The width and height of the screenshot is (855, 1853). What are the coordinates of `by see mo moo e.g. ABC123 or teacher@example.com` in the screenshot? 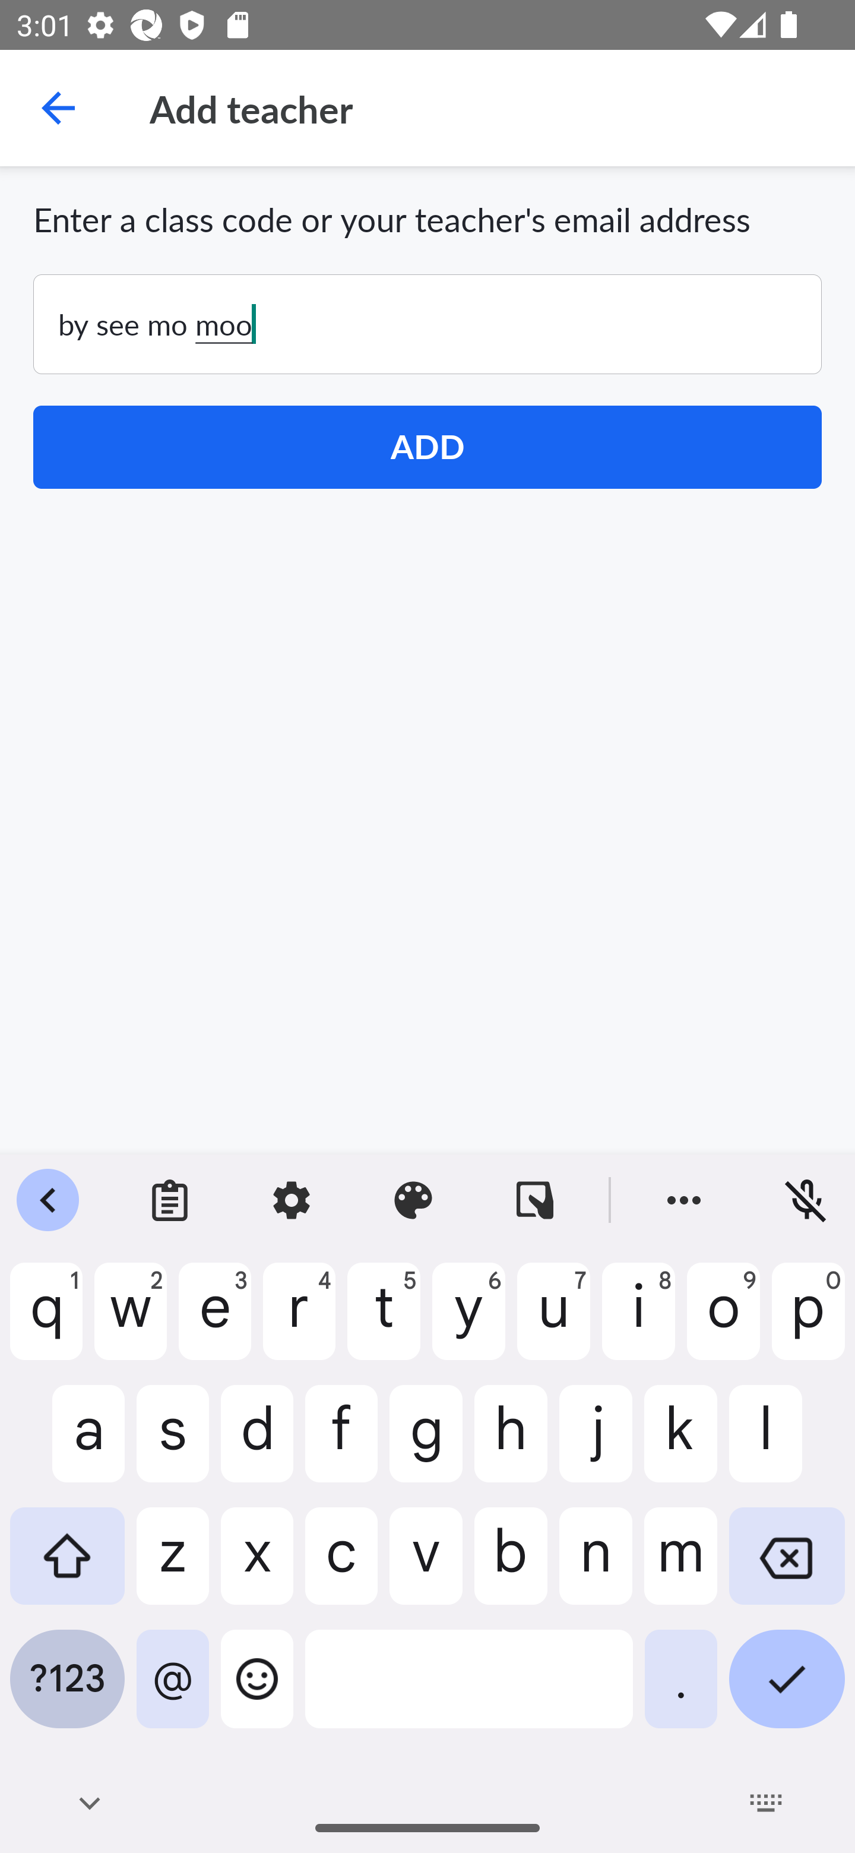 It's located at (427, 324).